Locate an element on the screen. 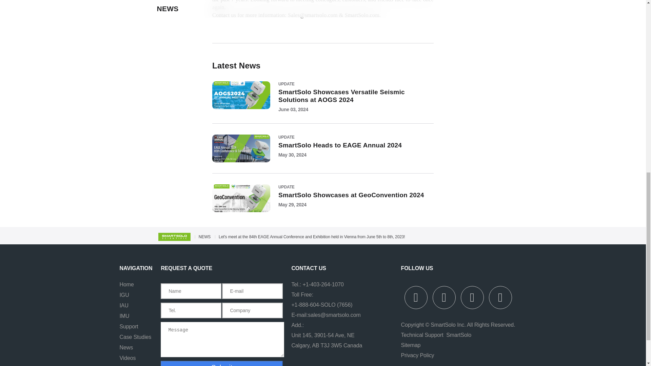  Home is located at coordinates (126, 284).